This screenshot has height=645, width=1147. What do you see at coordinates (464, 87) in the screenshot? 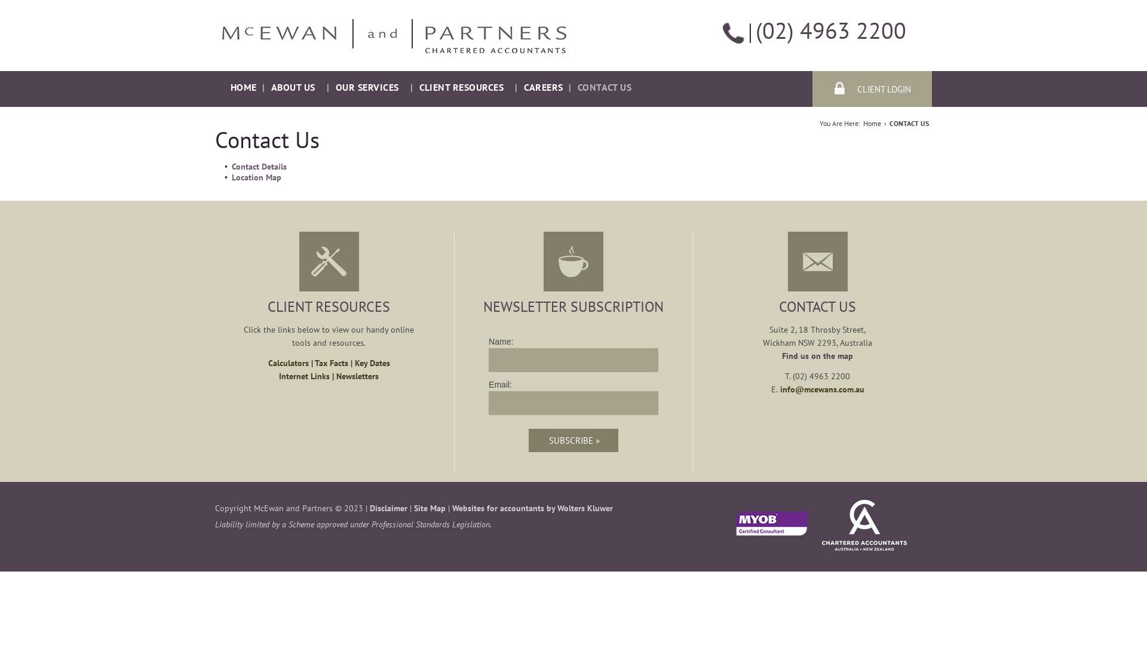
I see `CLIENT RESOURCES` at bounding box center [464, 87].